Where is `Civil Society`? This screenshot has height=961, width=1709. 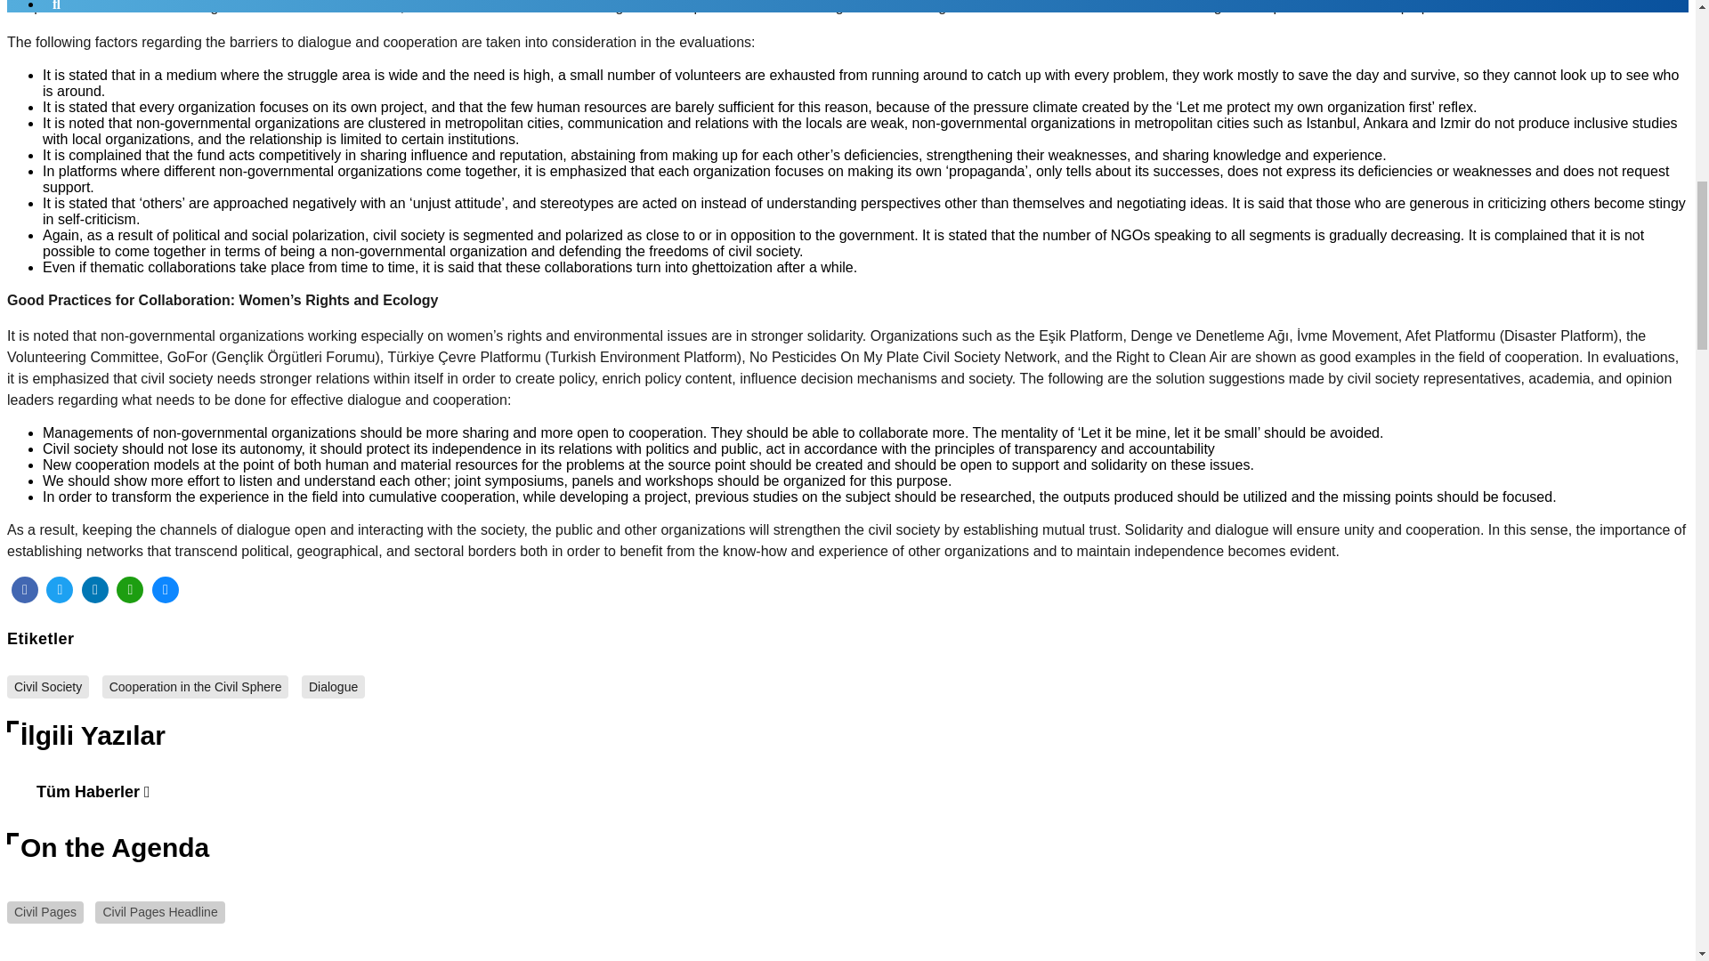
Civil Society is located at coordinates (47, 687).